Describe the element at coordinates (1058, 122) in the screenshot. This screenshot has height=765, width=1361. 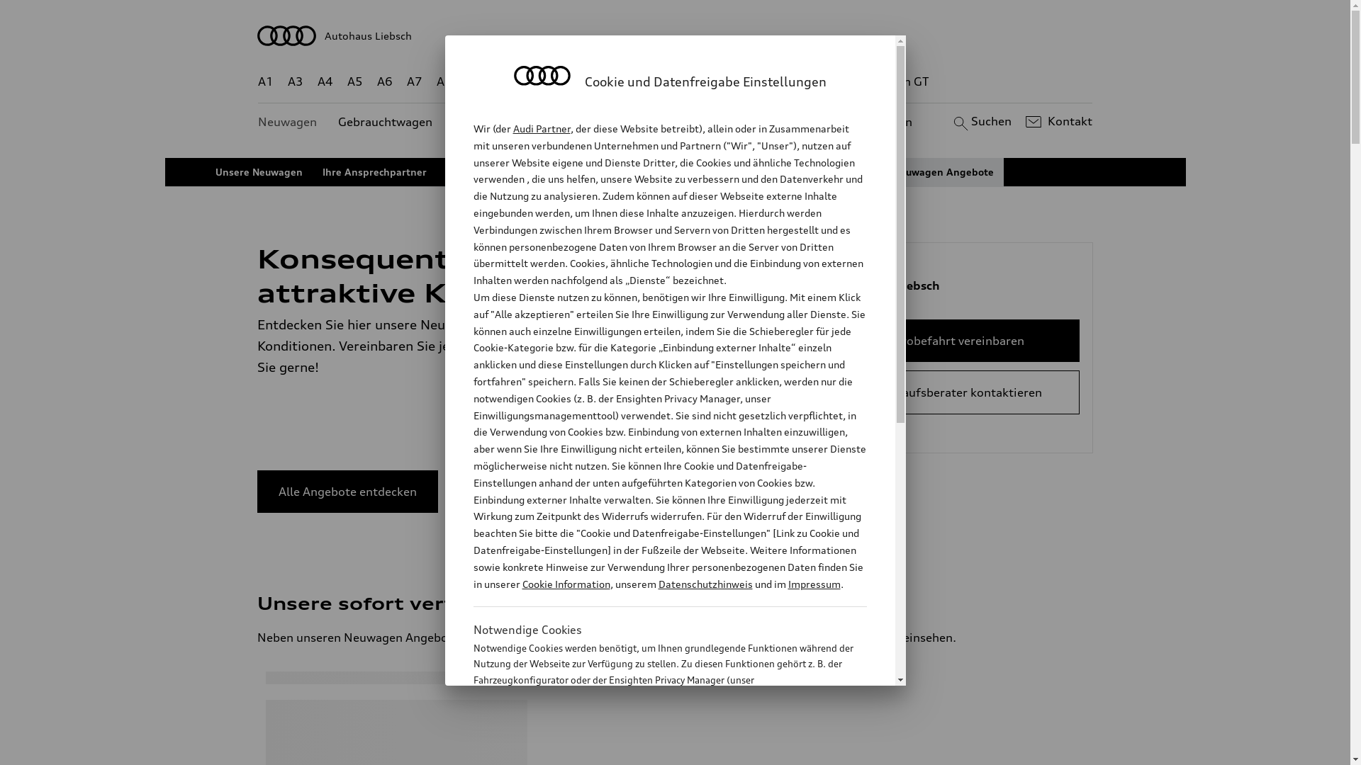
I see `Kontakt` at that location.